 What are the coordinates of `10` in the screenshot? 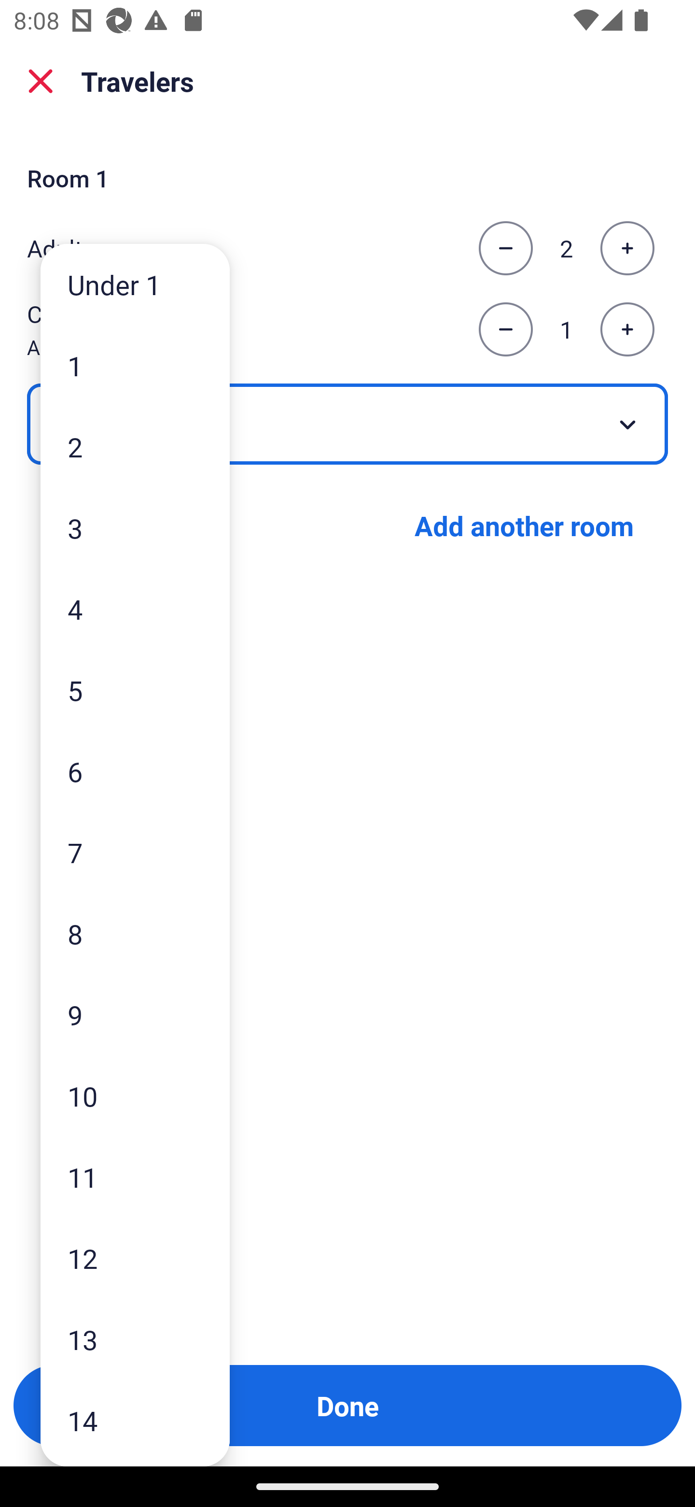 It's located at (135, 1095).